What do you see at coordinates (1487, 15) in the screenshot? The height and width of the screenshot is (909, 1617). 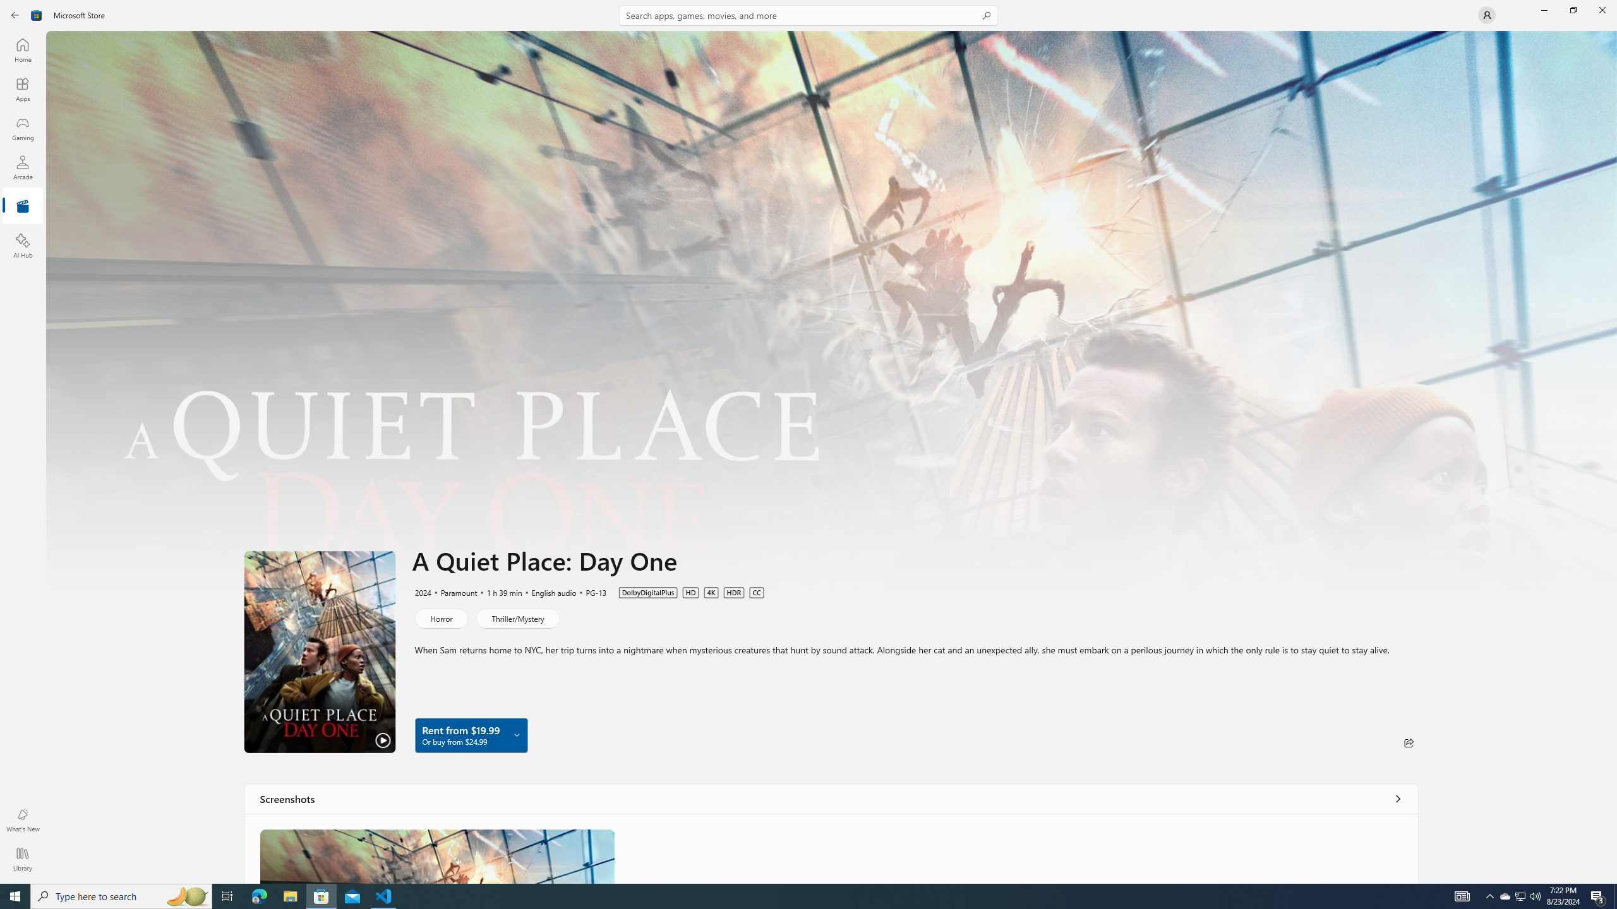 I see `User profile` at bounding box center [1487, 15].